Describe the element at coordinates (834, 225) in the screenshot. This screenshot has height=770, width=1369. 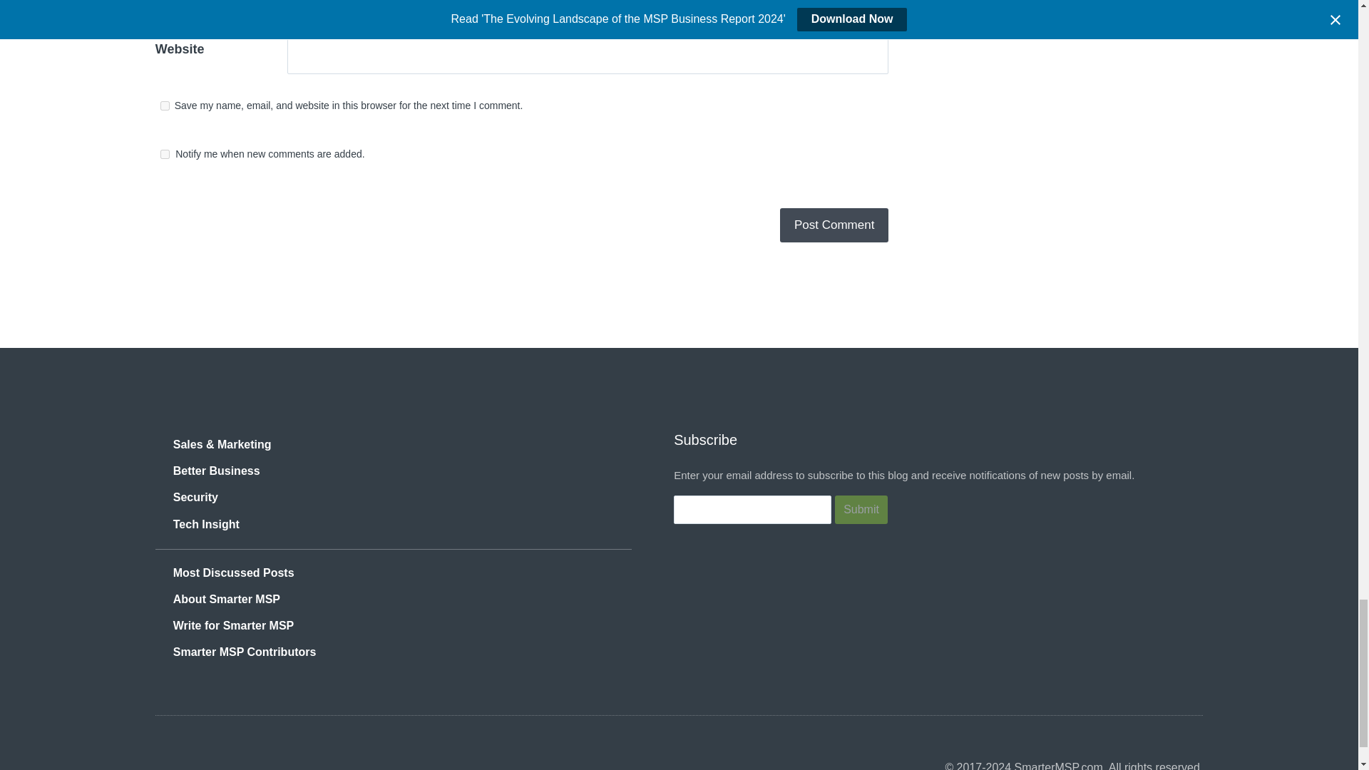
I see `Post Comment` at that location.